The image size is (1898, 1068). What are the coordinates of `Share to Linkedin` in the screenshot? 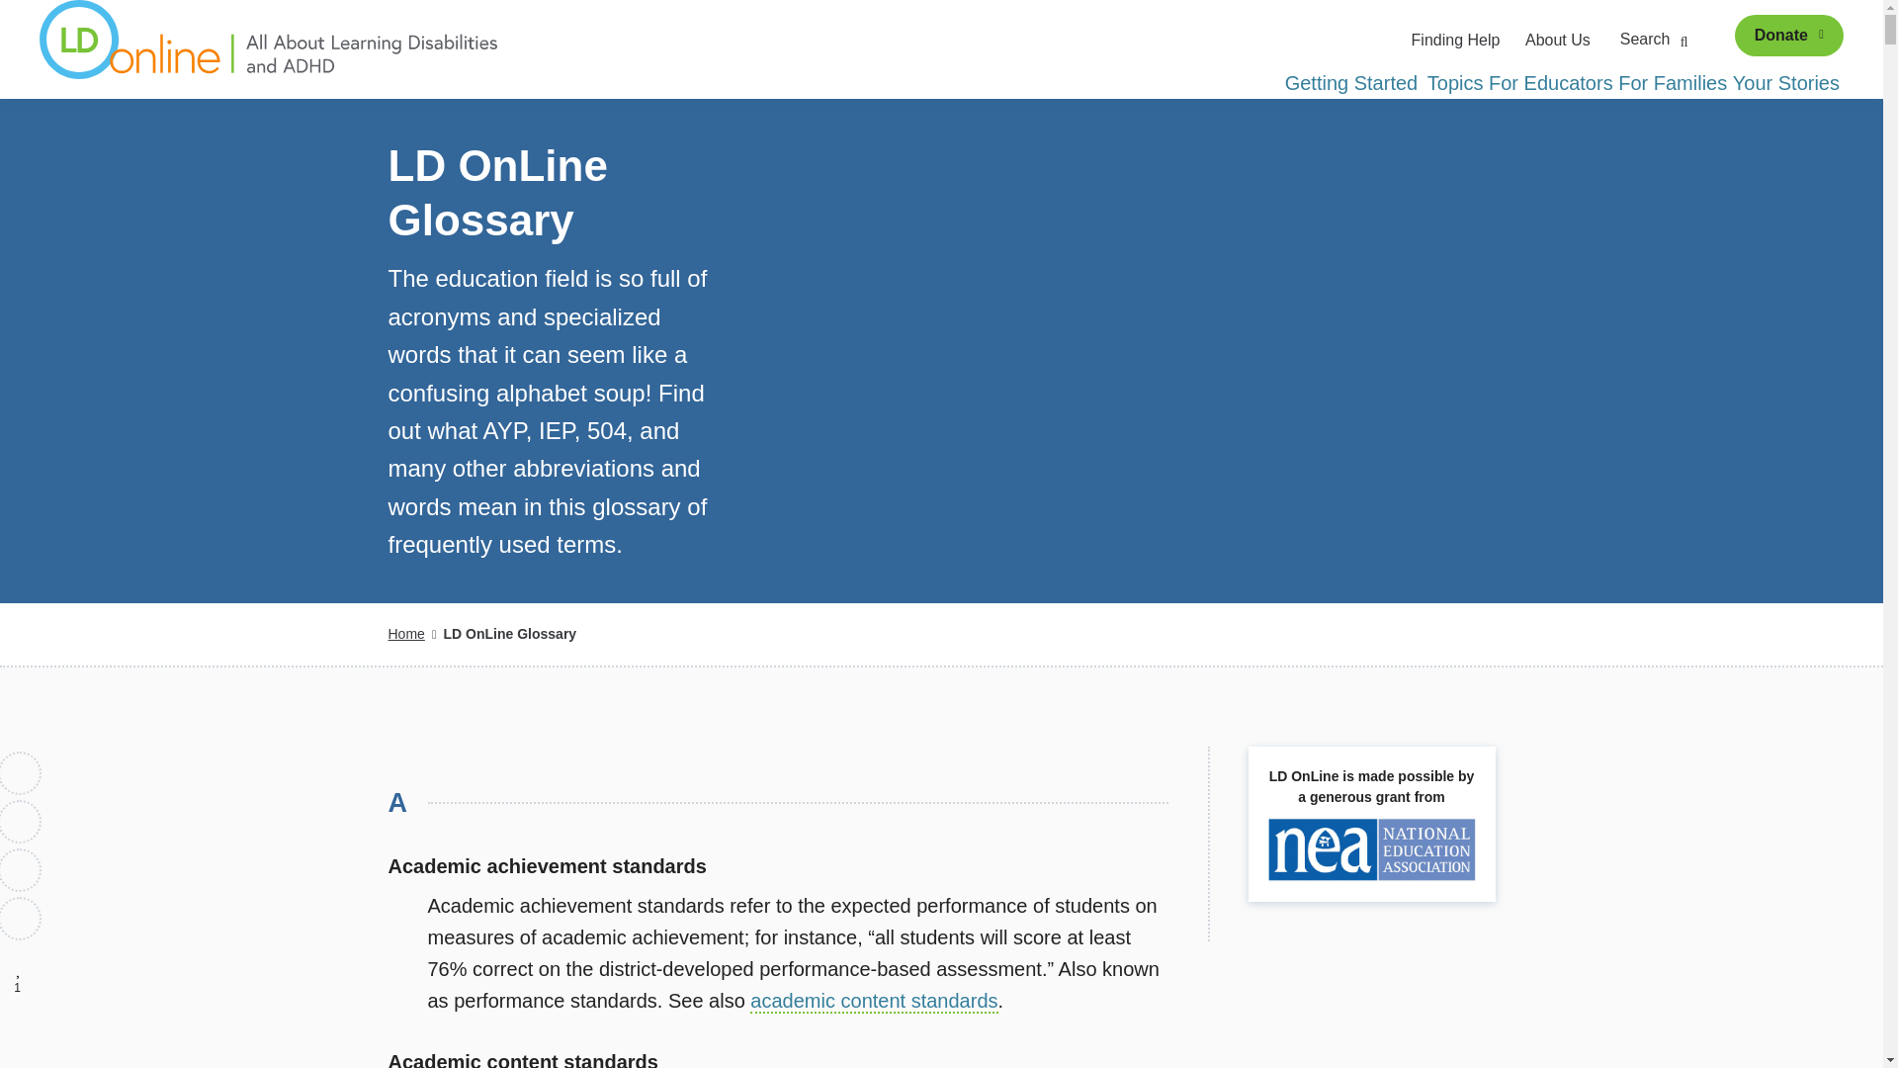 It's located at (21, 869).